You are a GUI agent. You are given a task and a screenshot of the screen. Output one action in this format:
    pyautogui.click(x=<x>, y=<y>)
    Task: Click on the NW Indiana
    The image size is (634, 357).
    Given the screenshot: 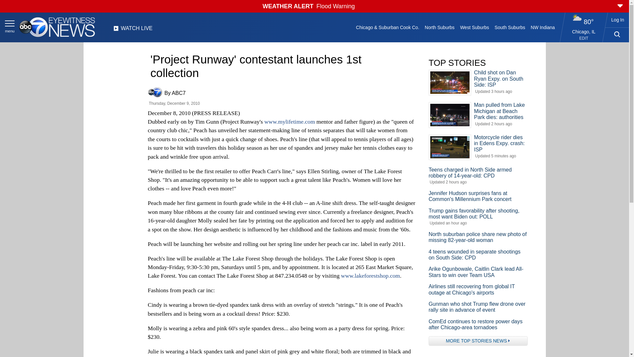 What is the action you would take?
    pyautogui.click(x=543, y=27)
    